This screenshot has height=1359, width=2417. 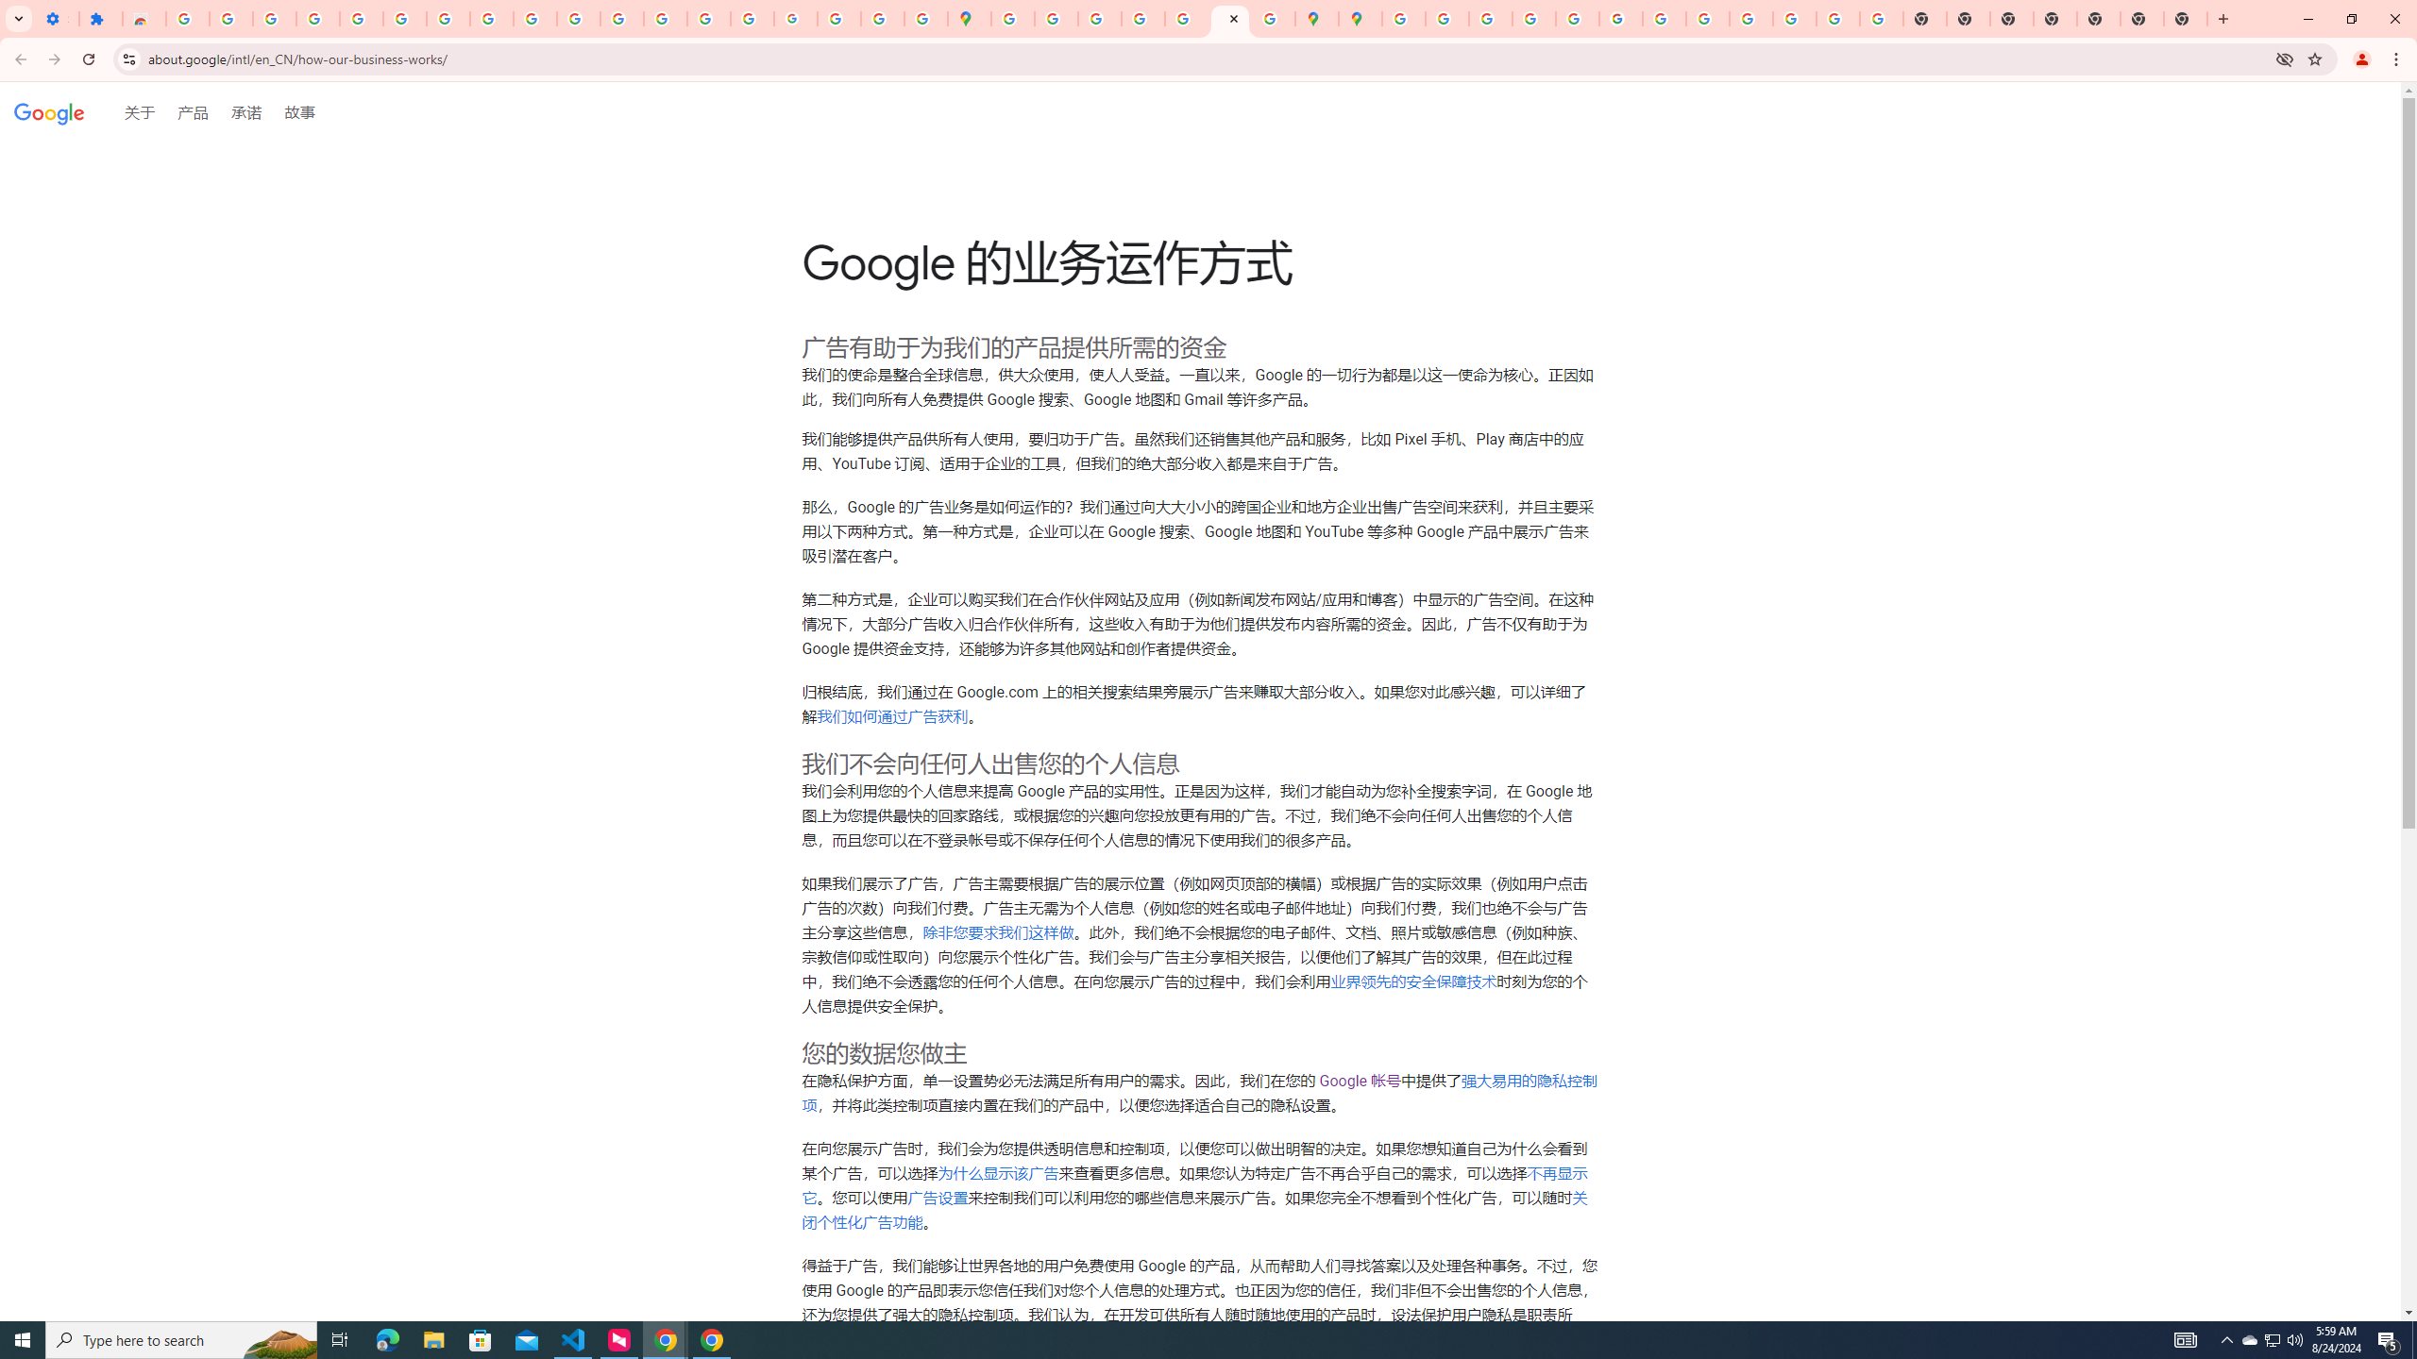 I want to click on Google Account, so click(x=491, y=19).